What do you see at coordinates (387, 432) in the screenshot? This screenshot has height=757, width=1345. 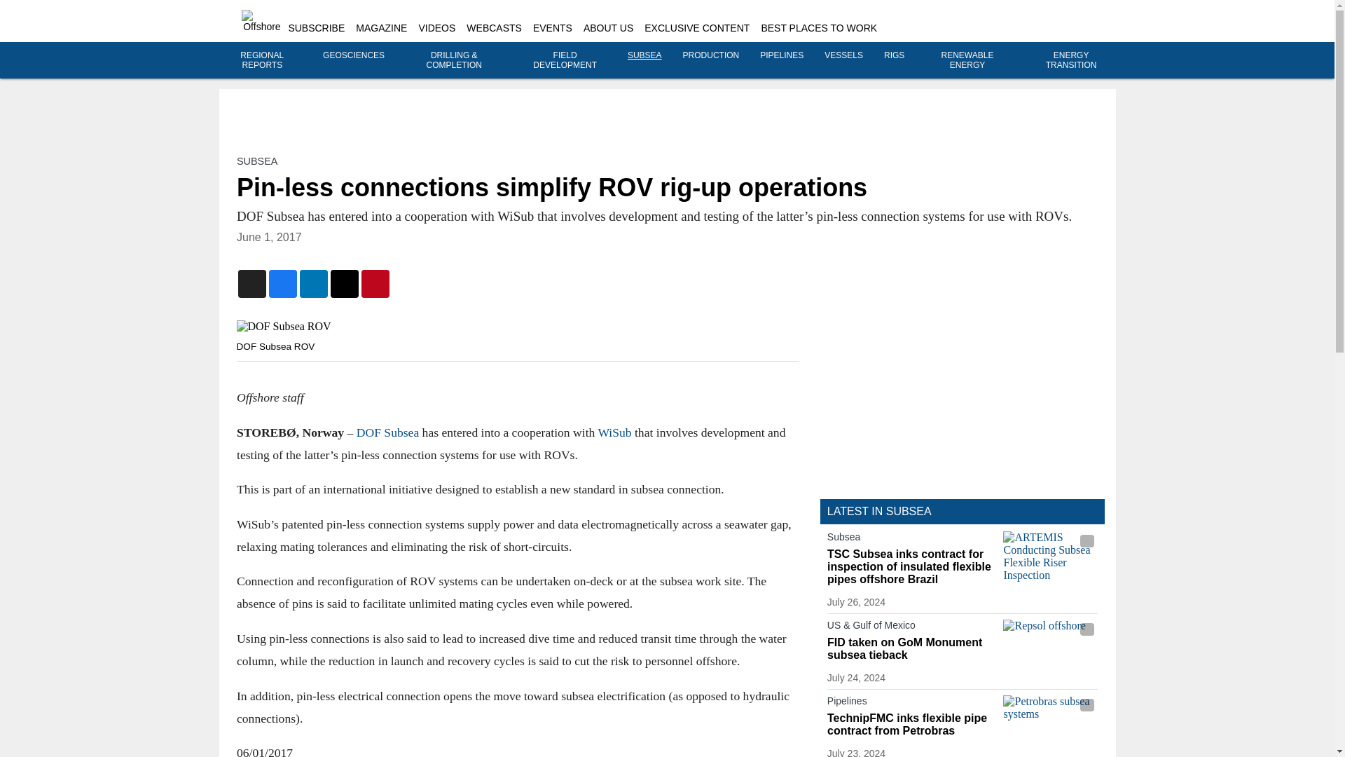 I see `DOF Subsea` at bounding box center [387, 432].